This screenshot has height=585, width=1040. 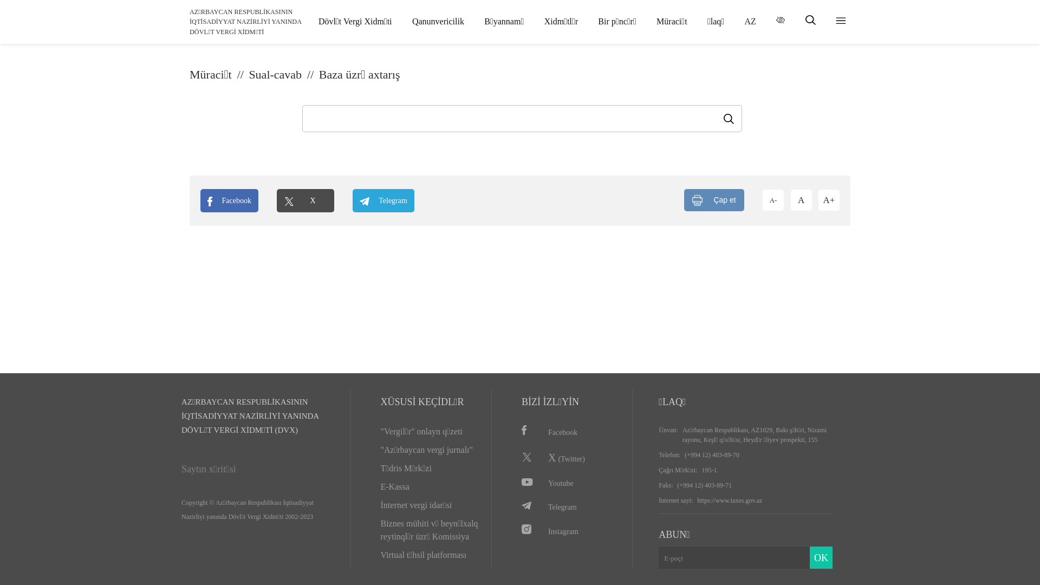 What do you see at coordinates (573, 483) in the screenshot?
I see `Youtube` at bounding box center [573, 483].